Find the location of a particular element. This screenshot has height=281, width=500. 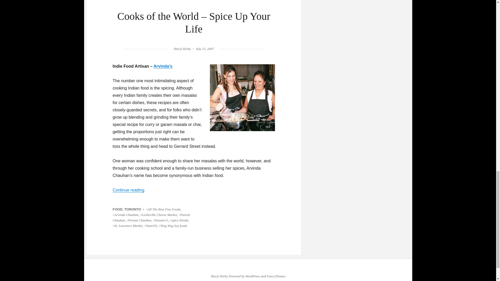

Preena Chauhan is located at coordinates (139, 220).